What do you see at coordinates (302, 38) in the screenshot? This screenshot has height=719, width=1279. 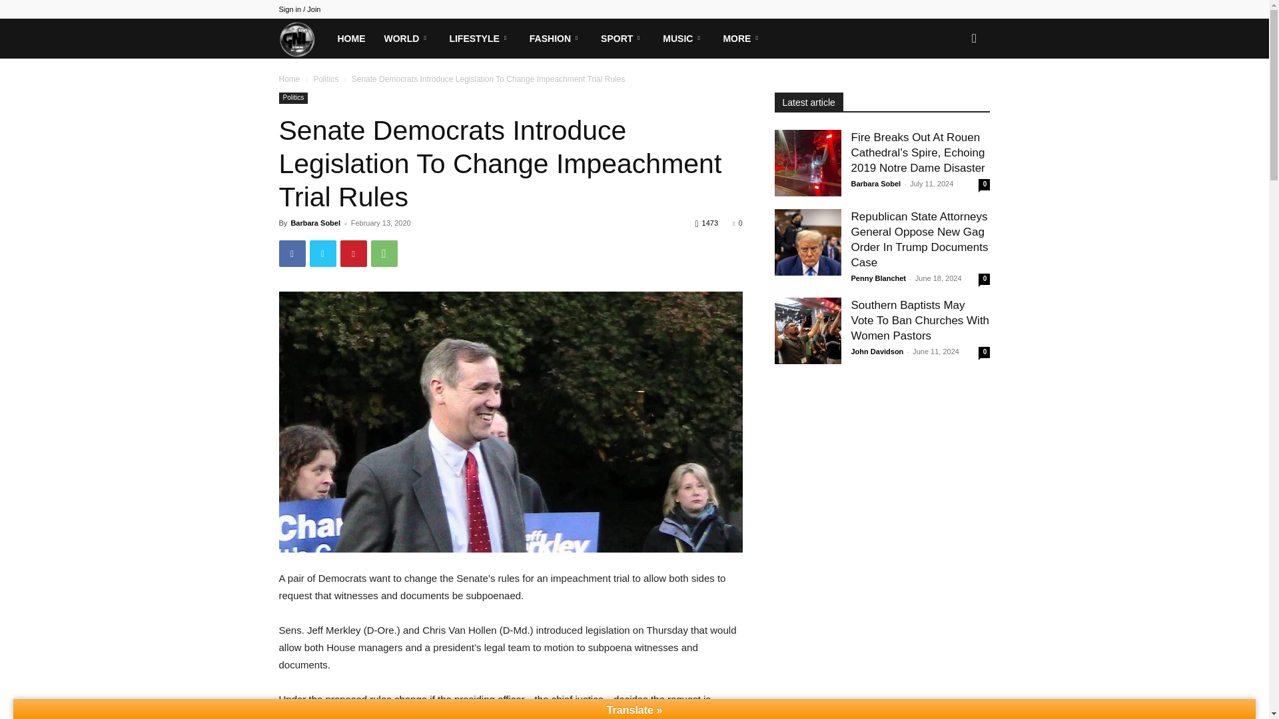 I see `Global News Ink` at bounding box center [302, 38].